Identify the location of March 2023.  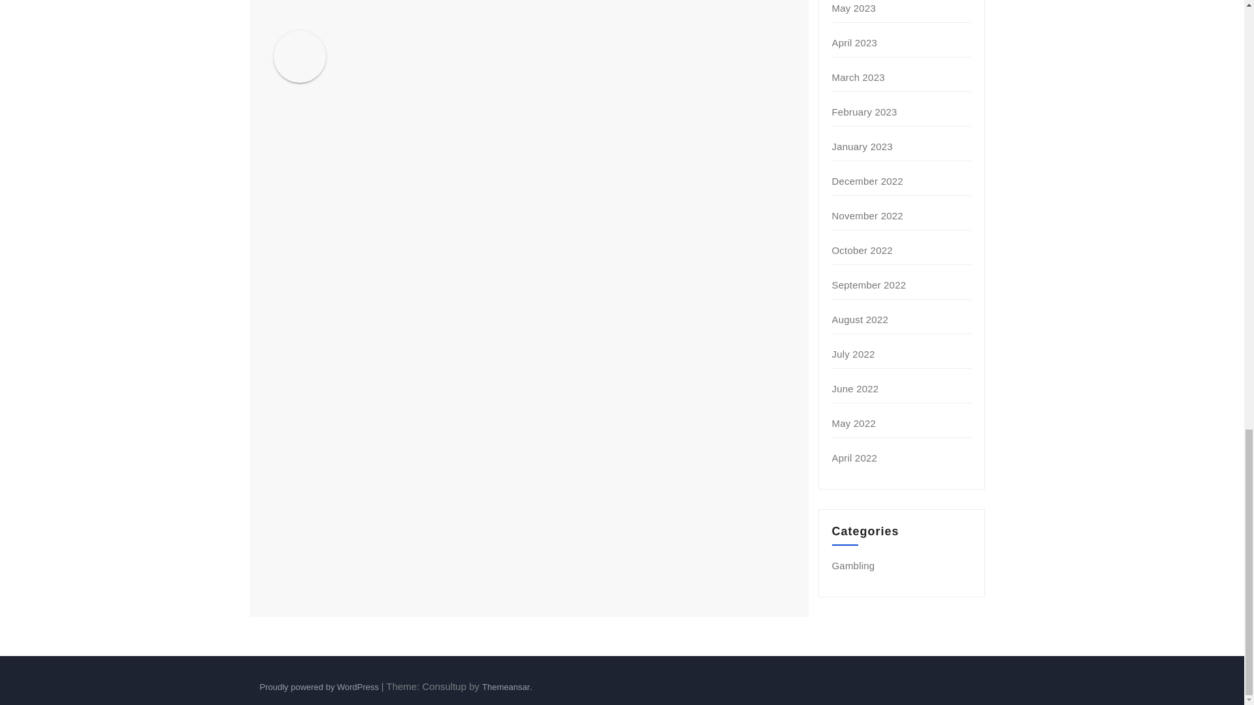
(858, 77).